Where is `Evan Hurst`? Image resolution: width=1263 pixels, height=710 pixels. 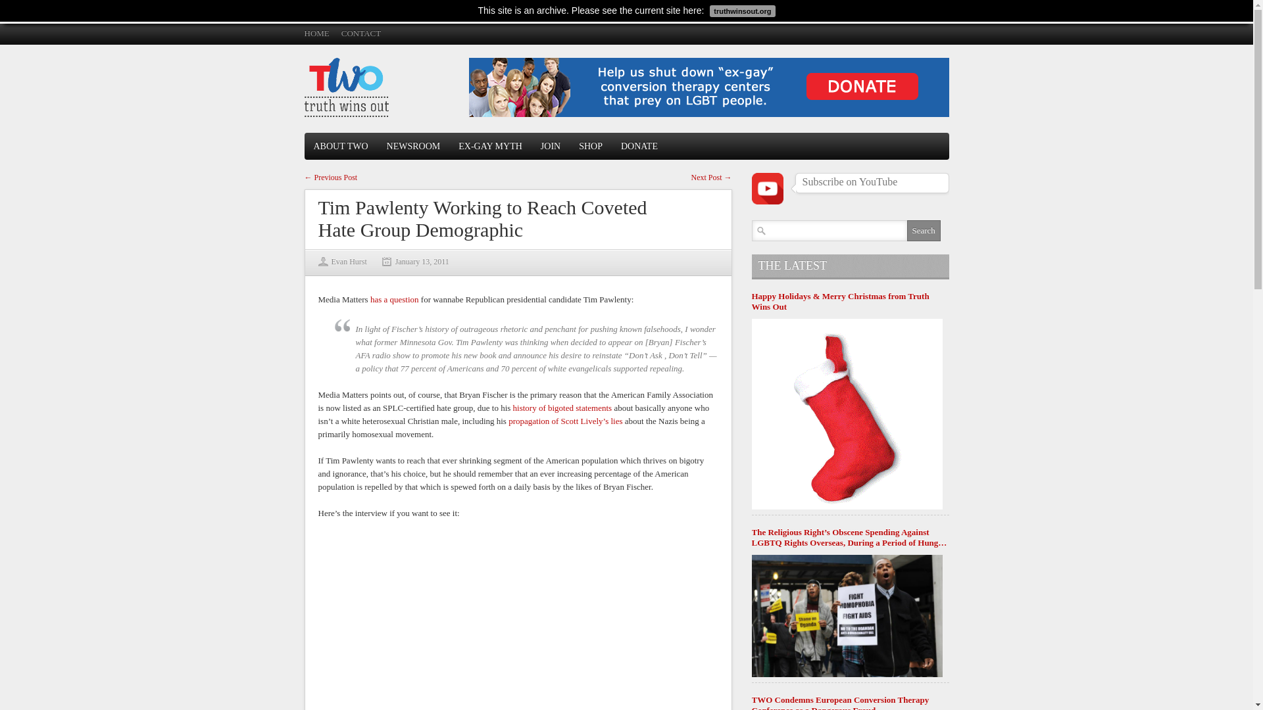 Evan Hurst is located at coordinates (349, 262).